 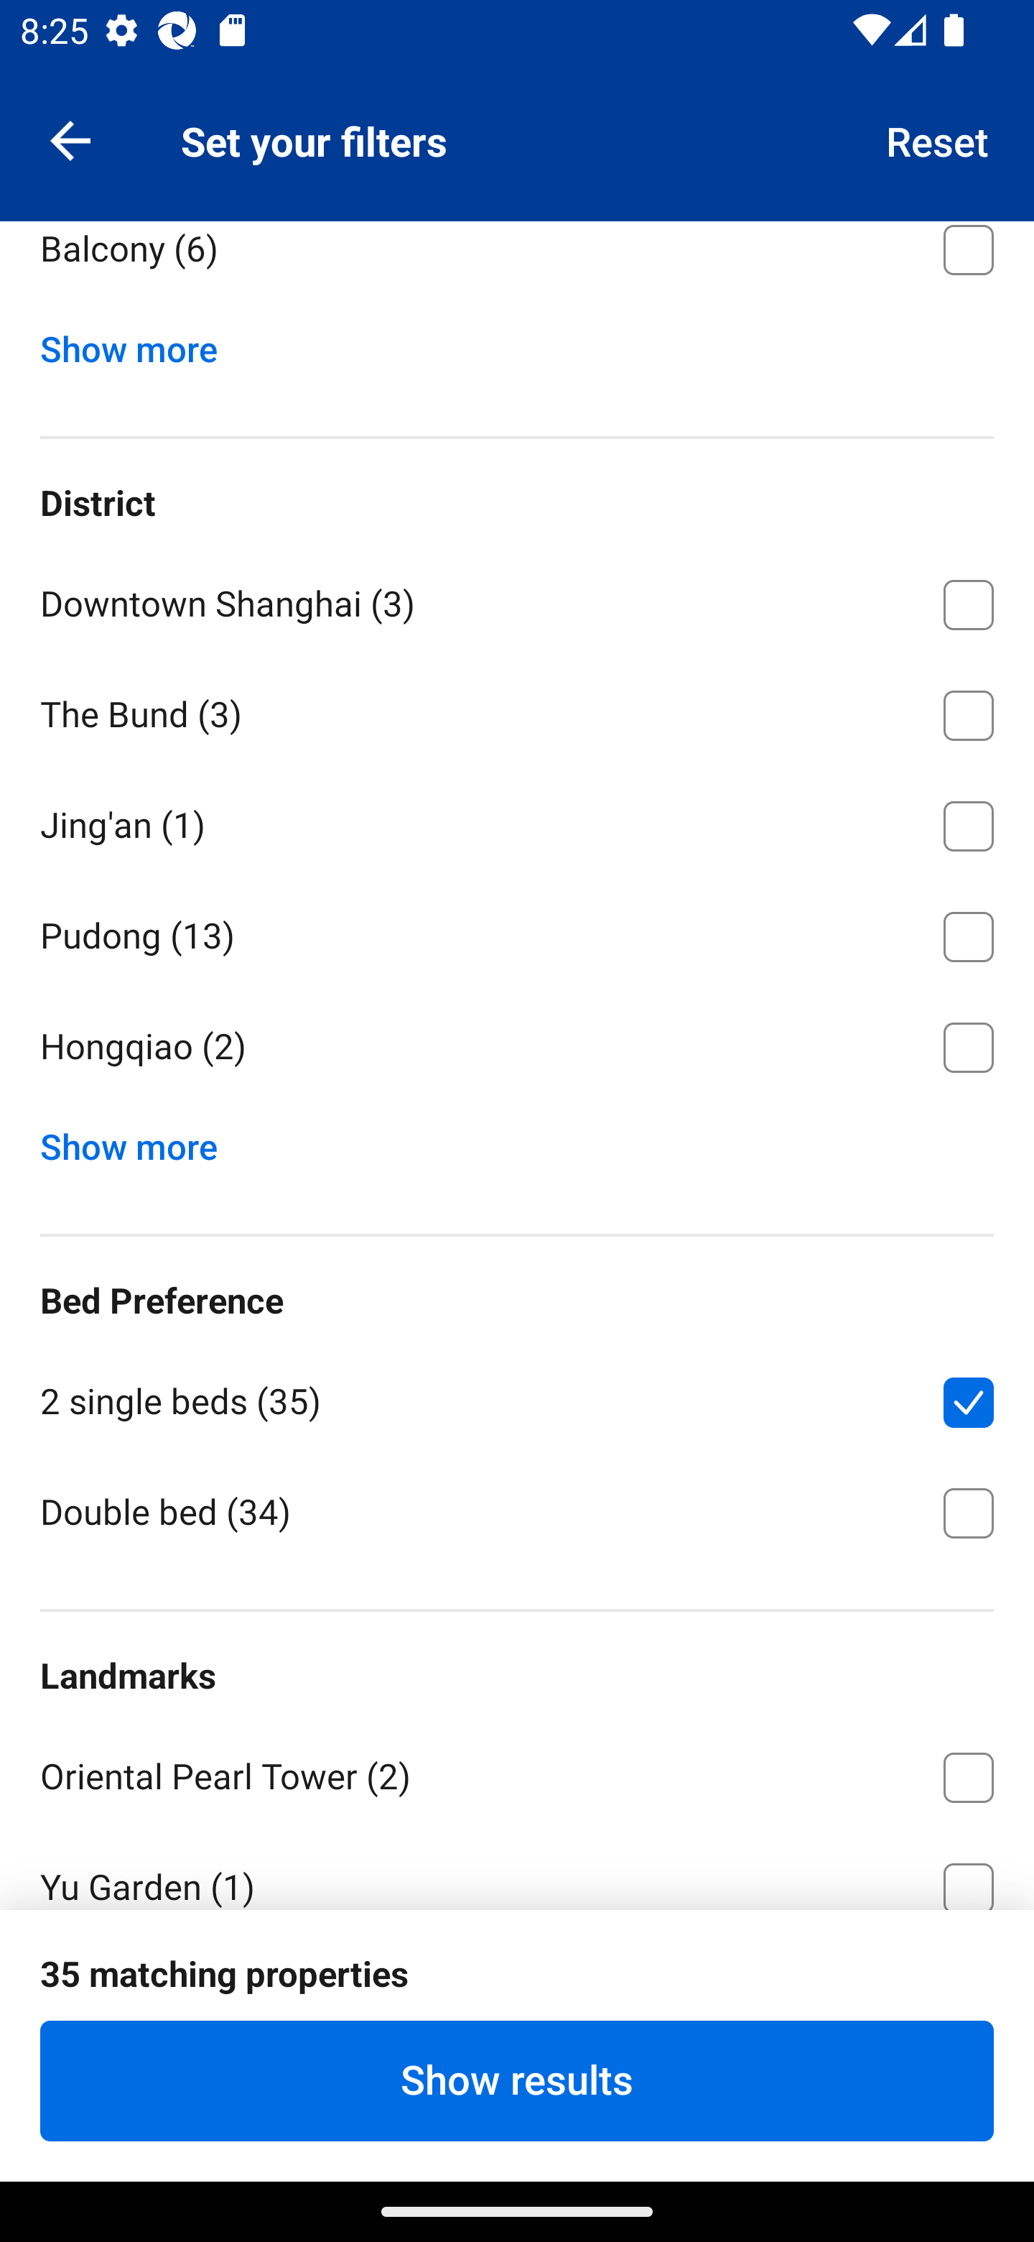 I want to click on Hongqiao ⁦(2), so click(x=517, y=1046).